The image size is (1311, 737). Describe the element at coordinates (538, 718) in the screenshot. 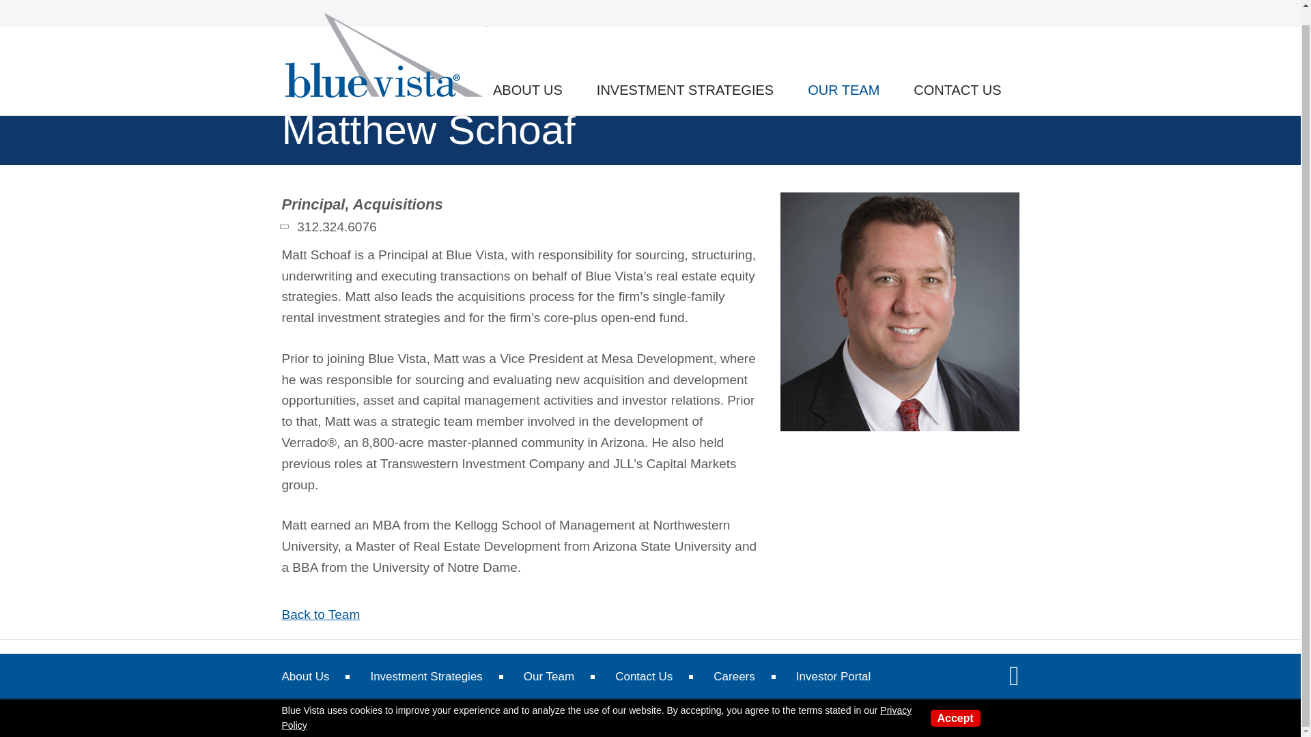

I see `Form CRS` at that location.